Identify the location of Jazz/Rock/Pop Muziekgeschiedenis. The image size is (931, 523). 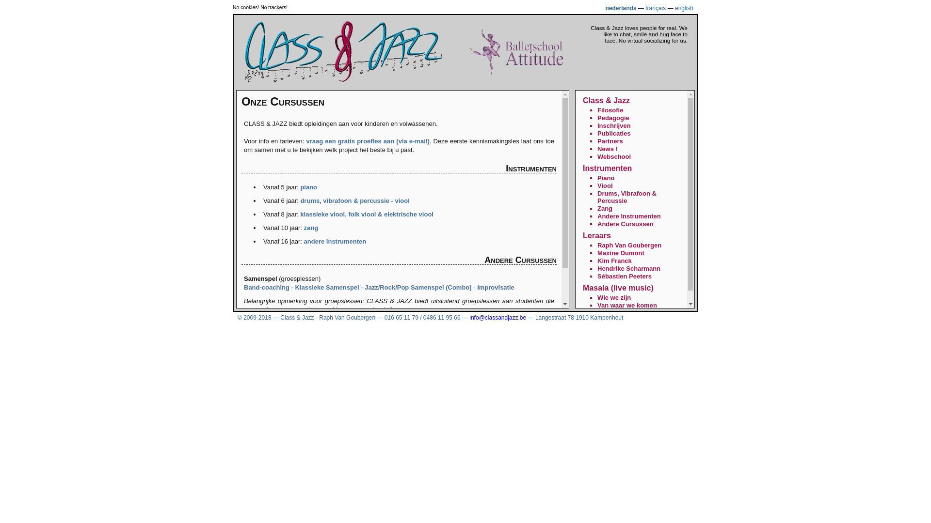
(395, 341).